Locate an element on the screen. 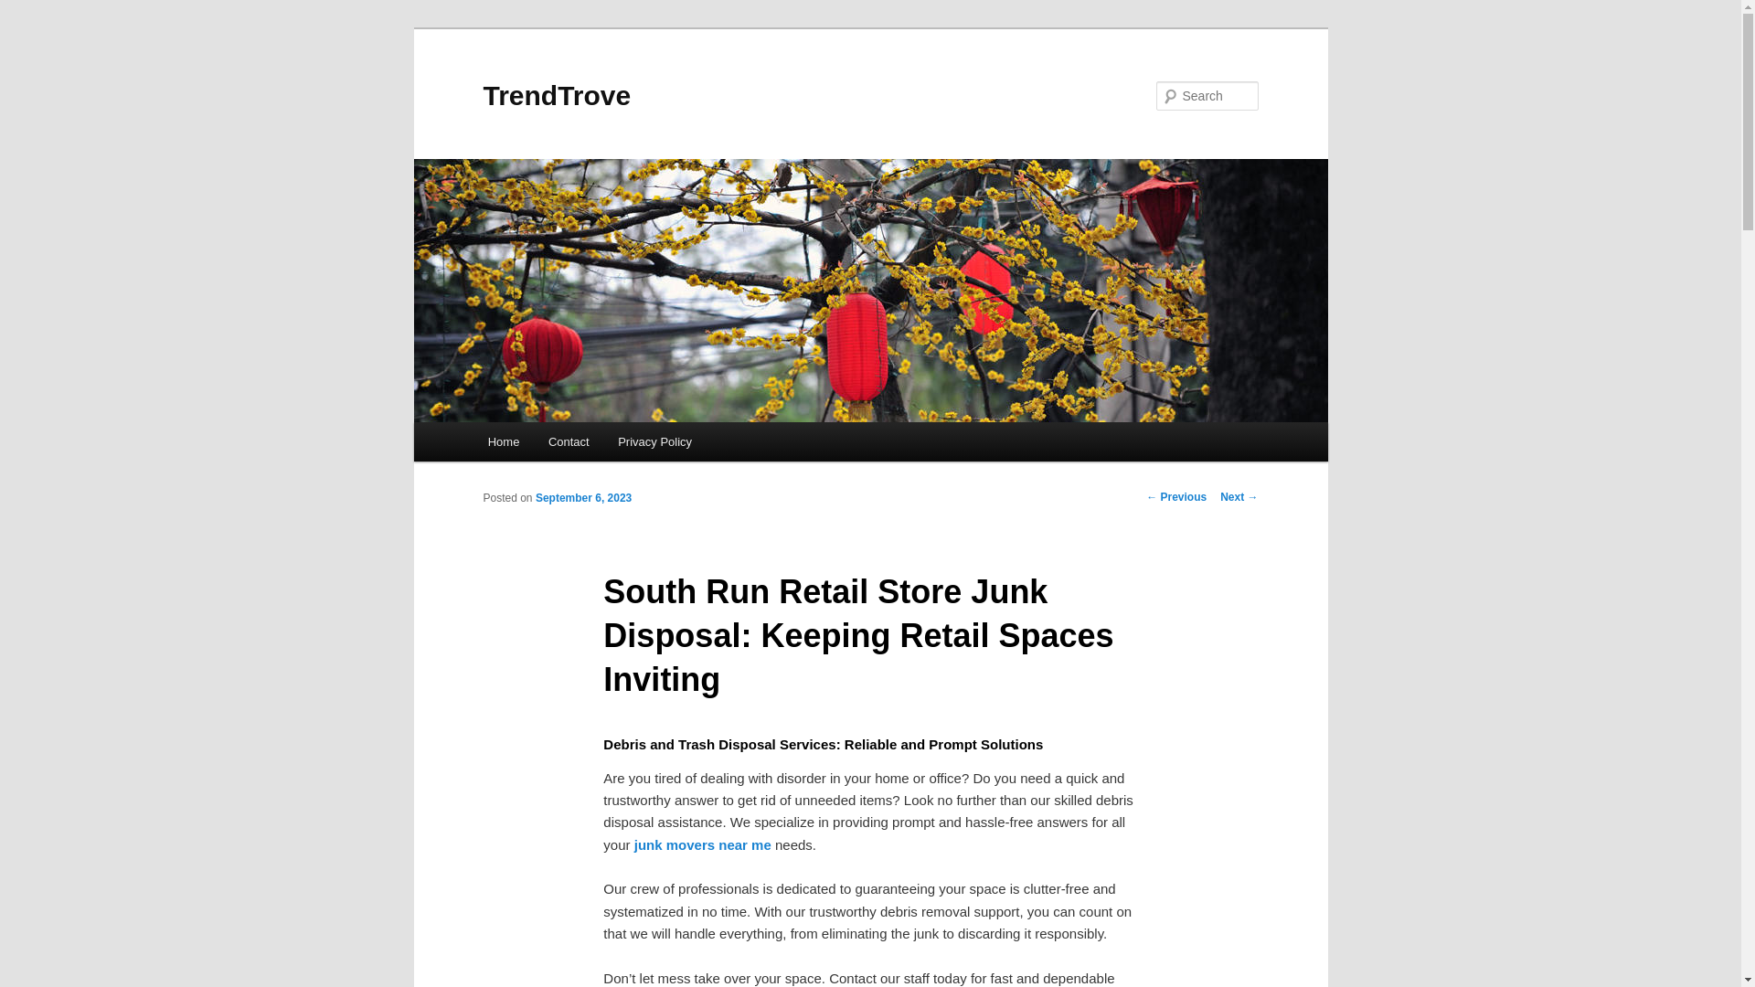 Image resolution: width=1755 pixels, height=987 pixels. September 6, 2023 is located at coordinates (583, 497).